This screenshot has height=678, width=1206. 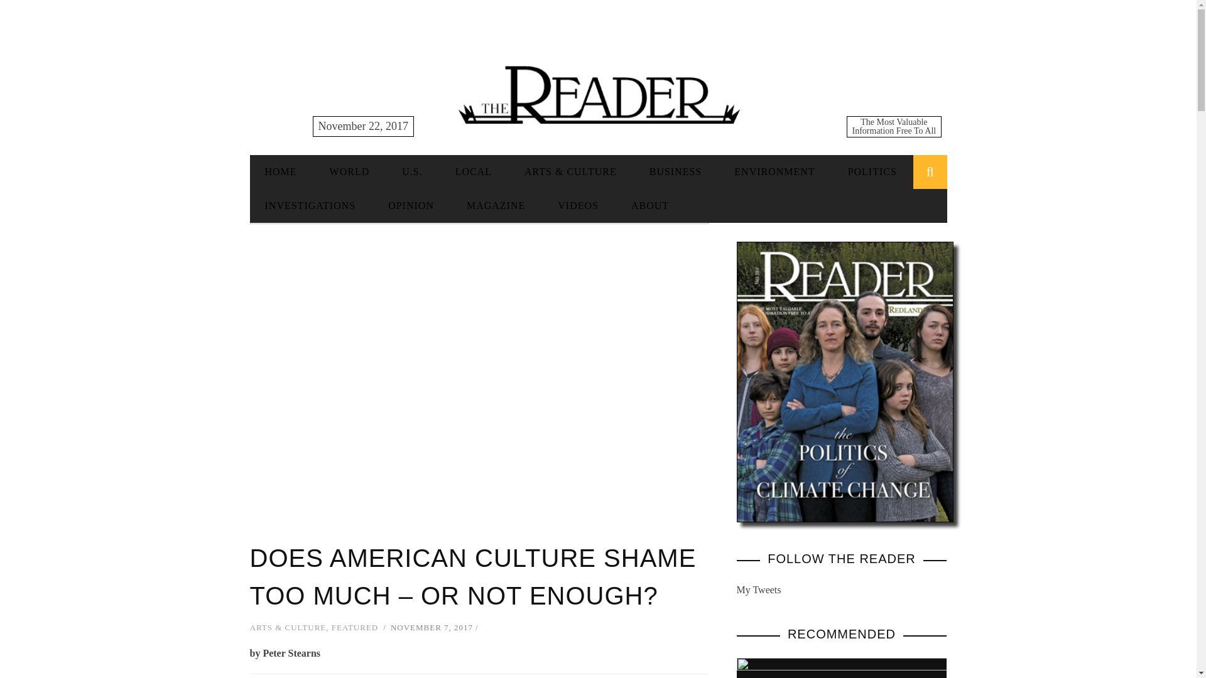 I want to click on HOME, so click(x=281, y=171).